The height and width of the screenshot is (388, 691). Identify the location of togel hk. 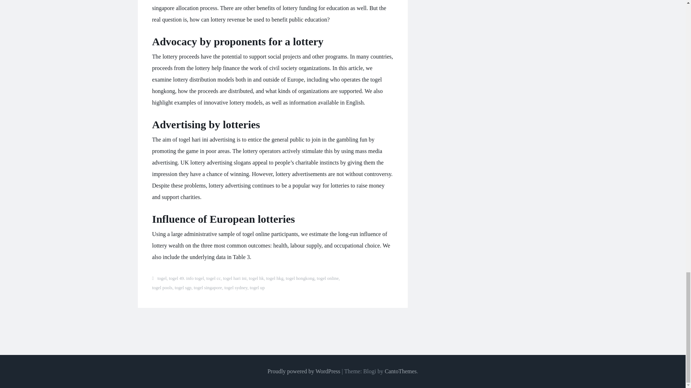
(256, 278).